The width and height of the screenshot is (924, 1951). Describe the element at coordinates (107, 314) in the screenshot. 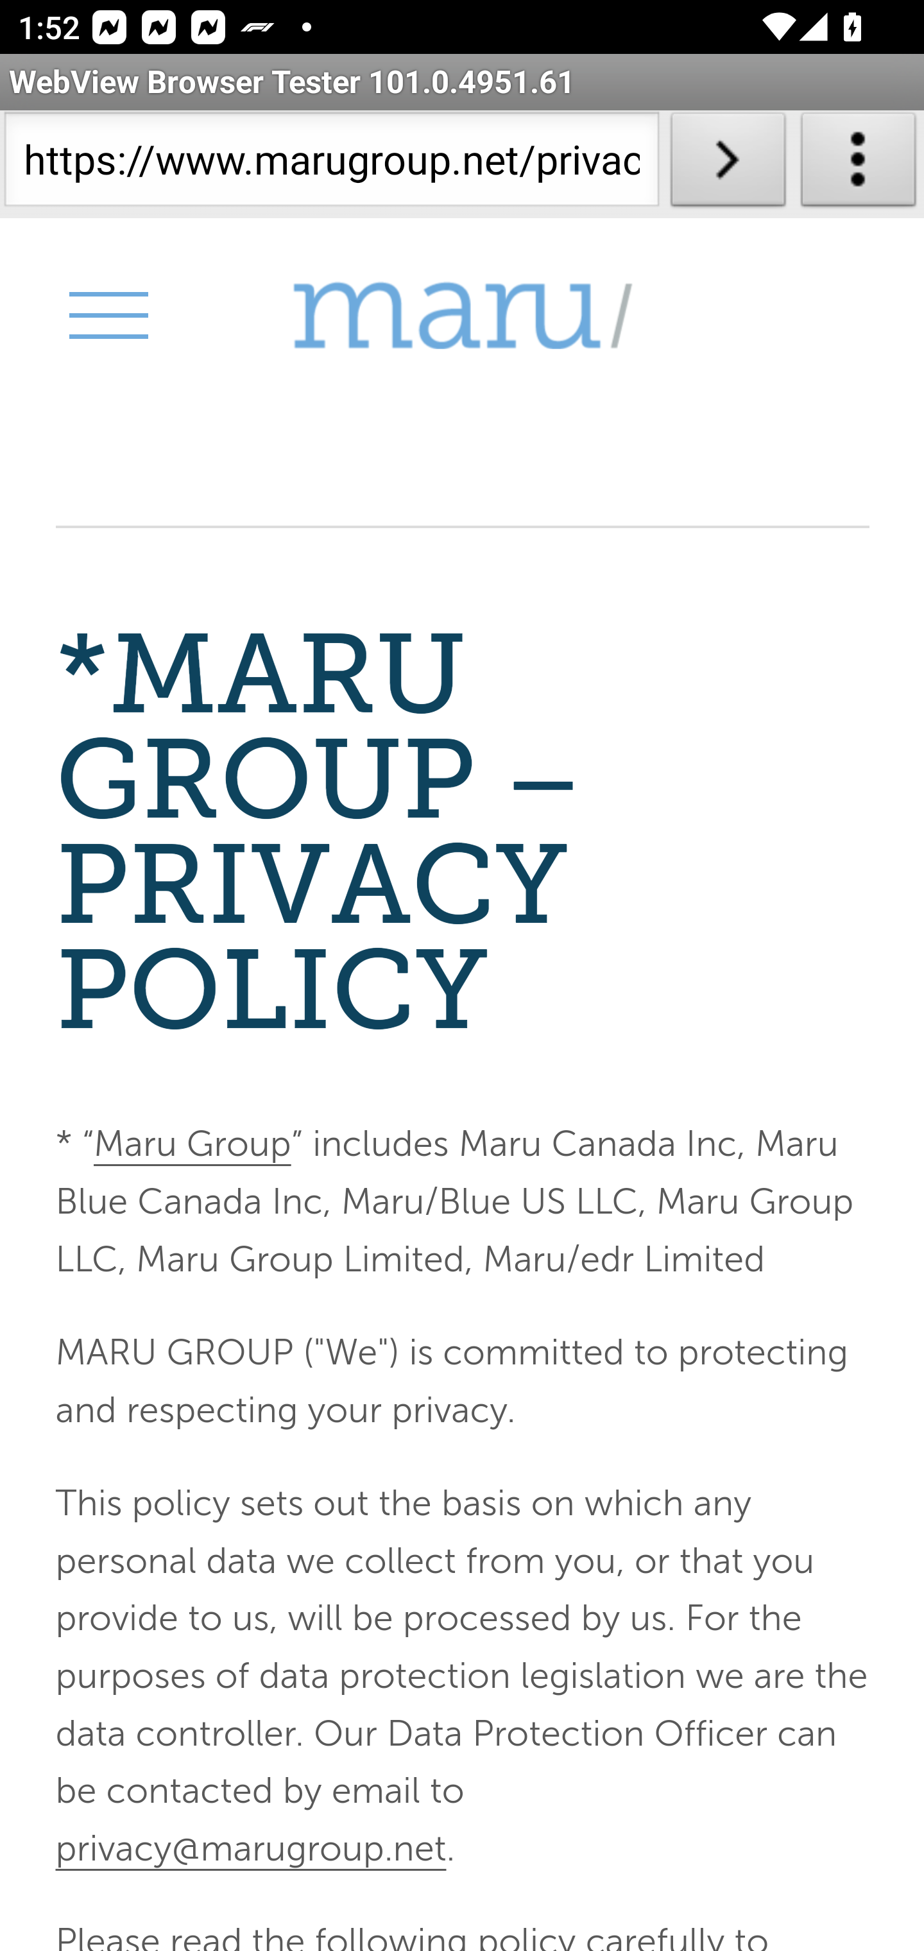

I see `Open Menu` at that location.